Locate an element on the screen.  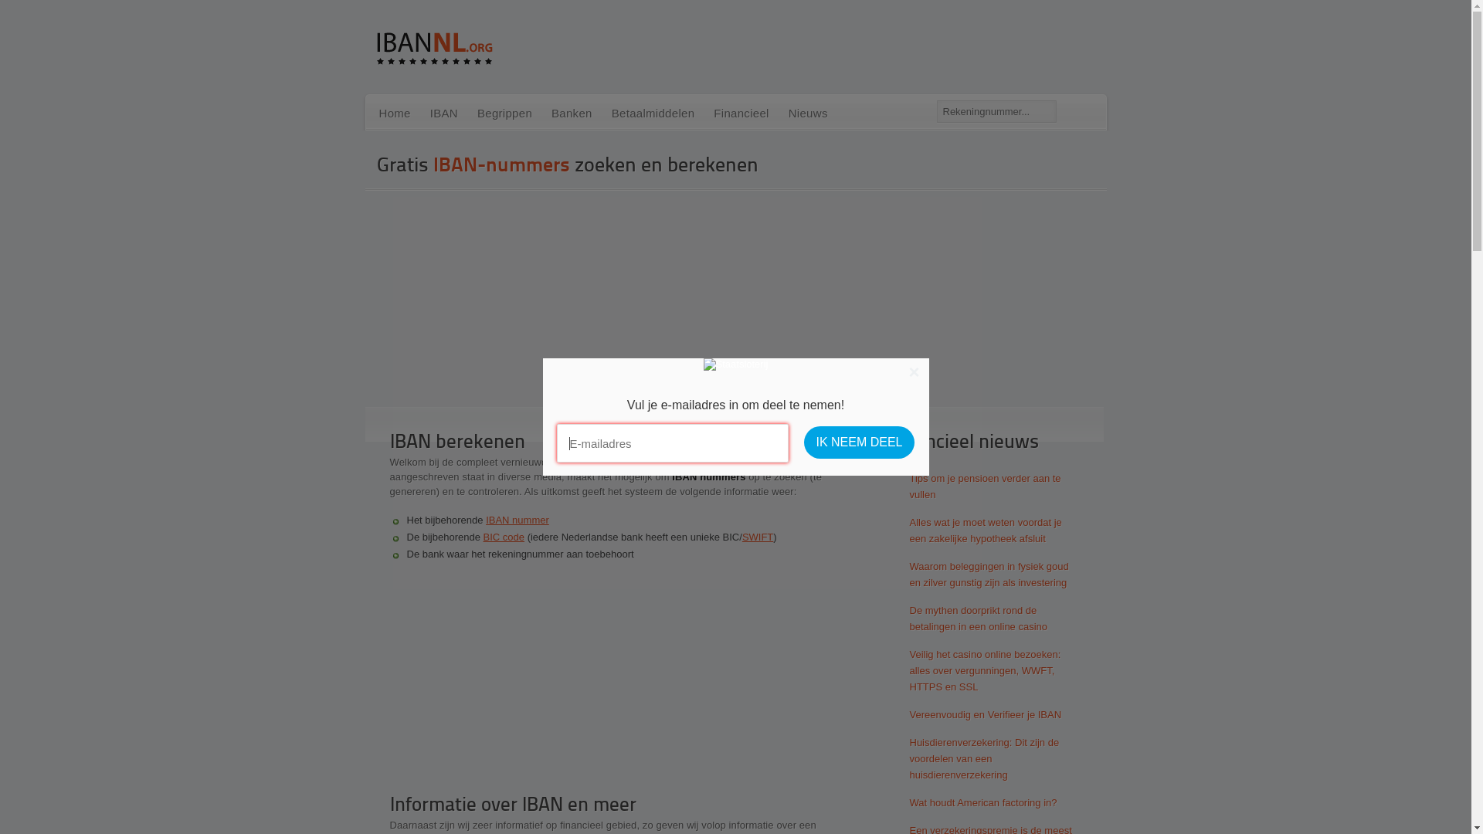
Advertisement is located at coordinates (735, 299).